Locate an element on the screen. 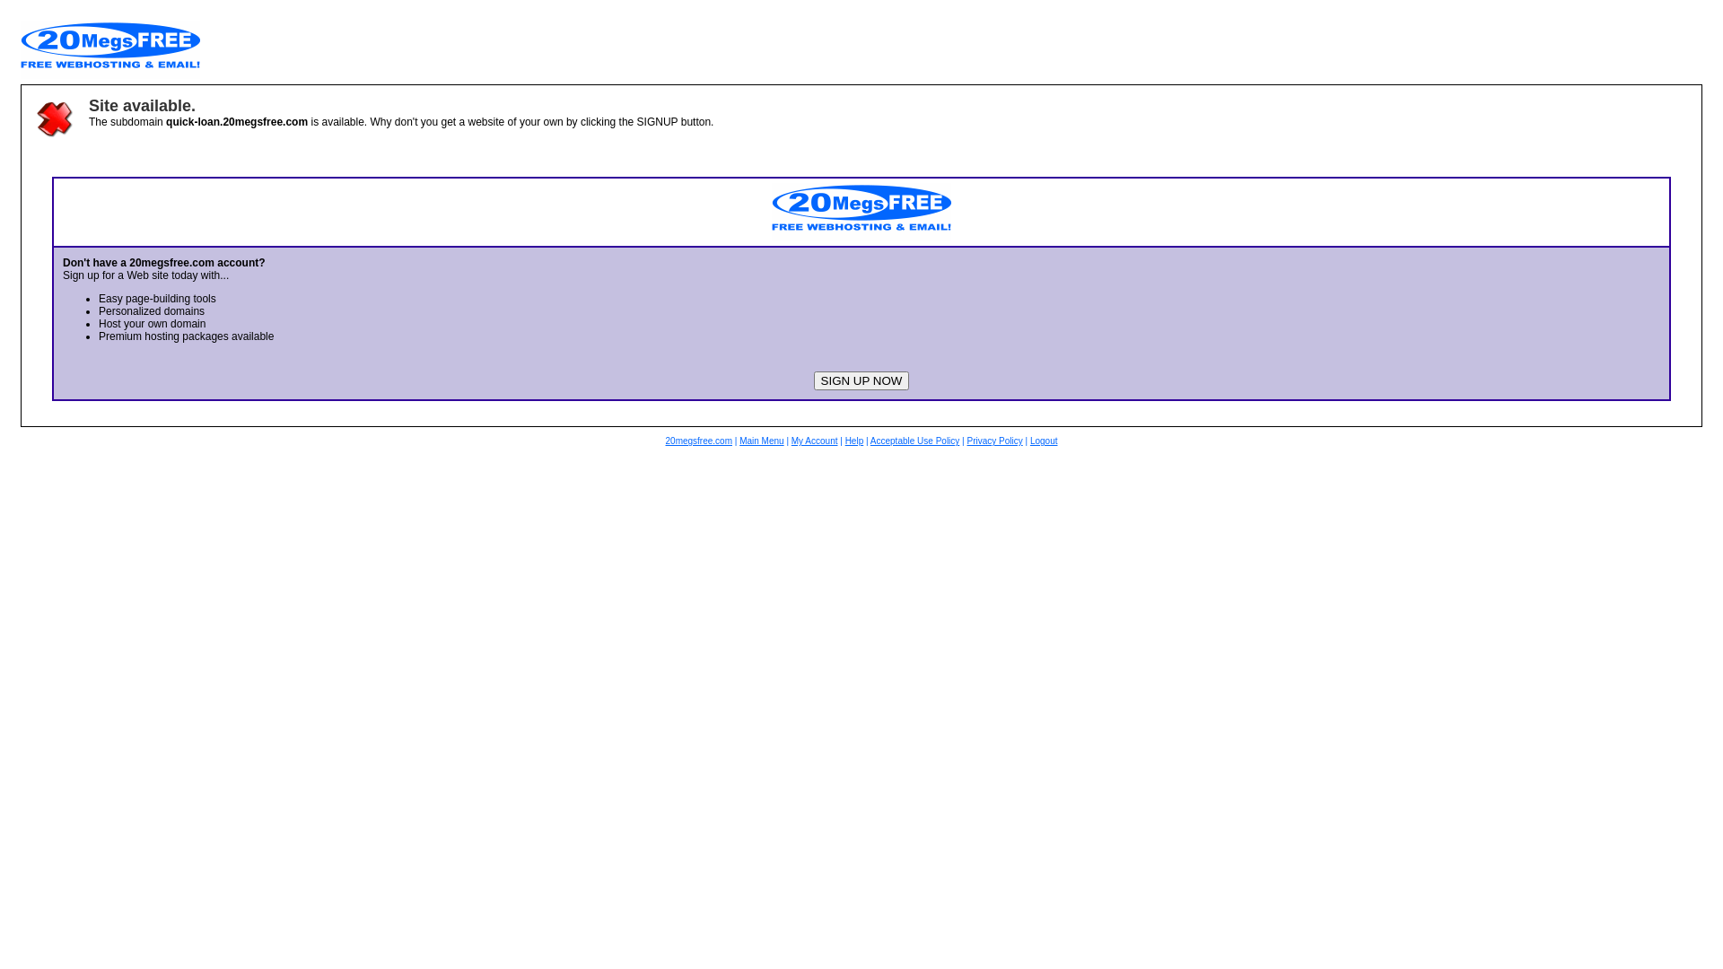 The width and height of the screenshot is (1723, 969). Main Menu is located at coordinates (761, 441).